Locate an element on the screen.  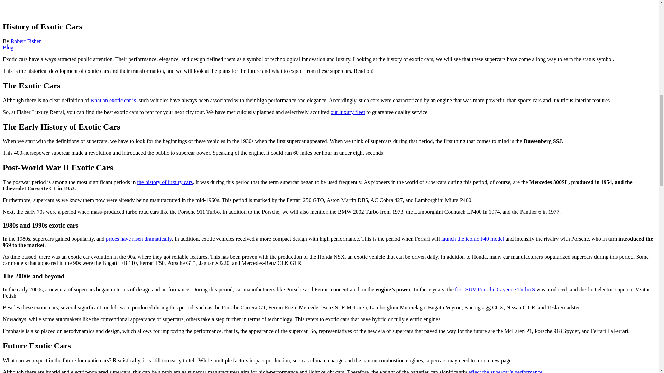
the history of luxury cars is located at coordinates (165, 182).